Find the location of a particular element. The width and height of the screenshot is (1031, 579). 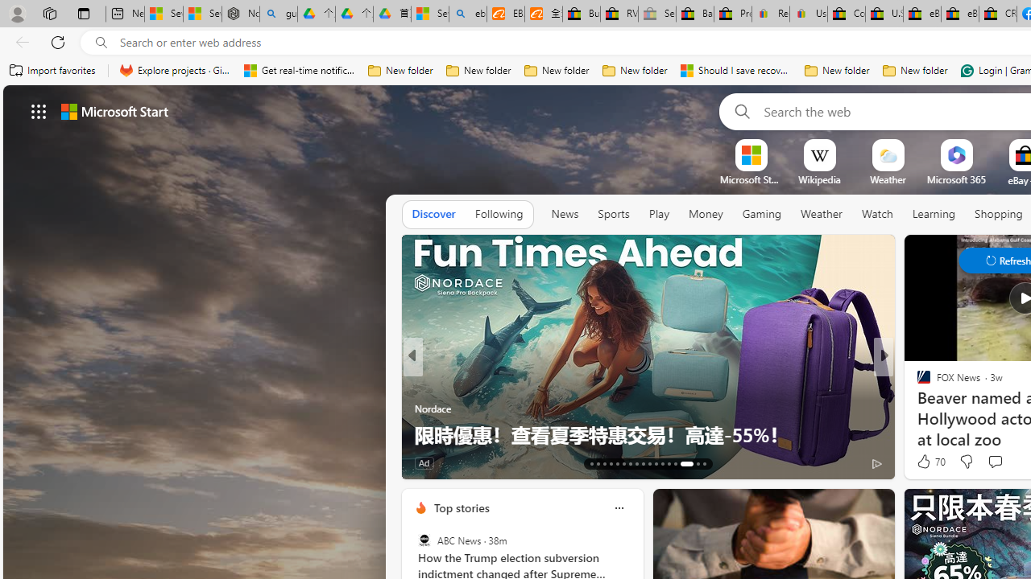

RV, Trailer & Camper Steps & Ladders for sale | eBay is located at coordinates (619, 14).